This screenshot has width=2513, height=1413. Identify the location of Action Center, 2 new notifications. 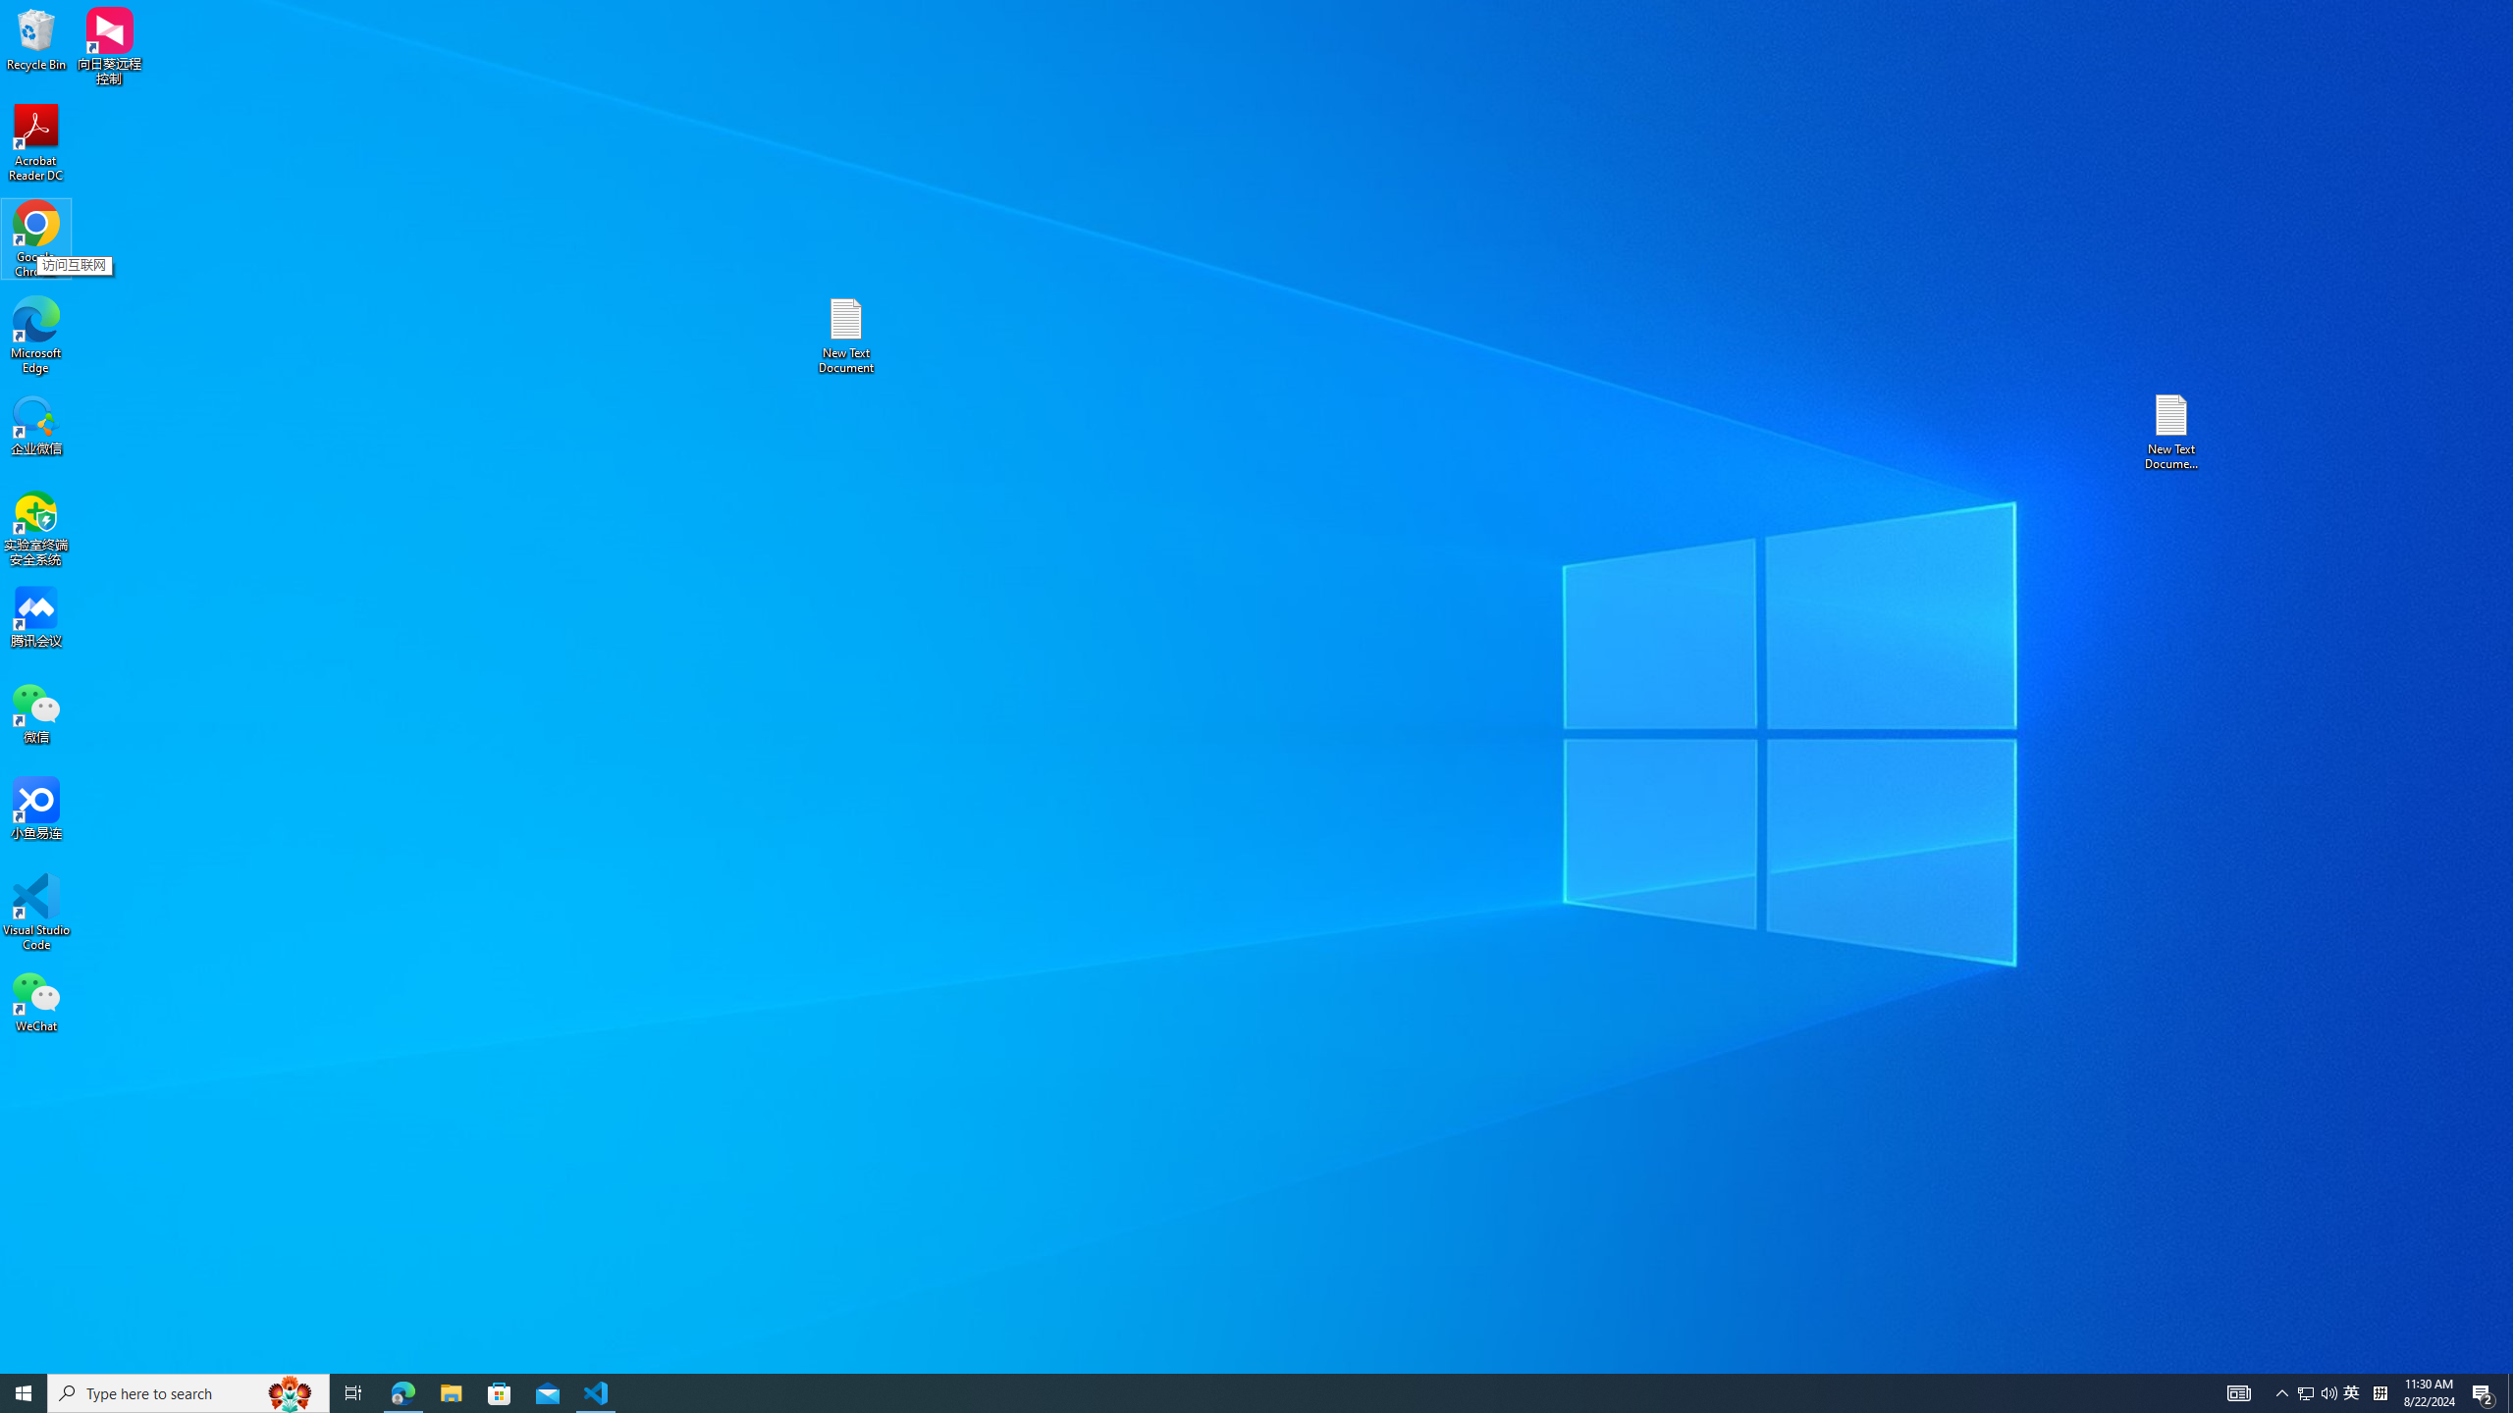
(2352, 1393).